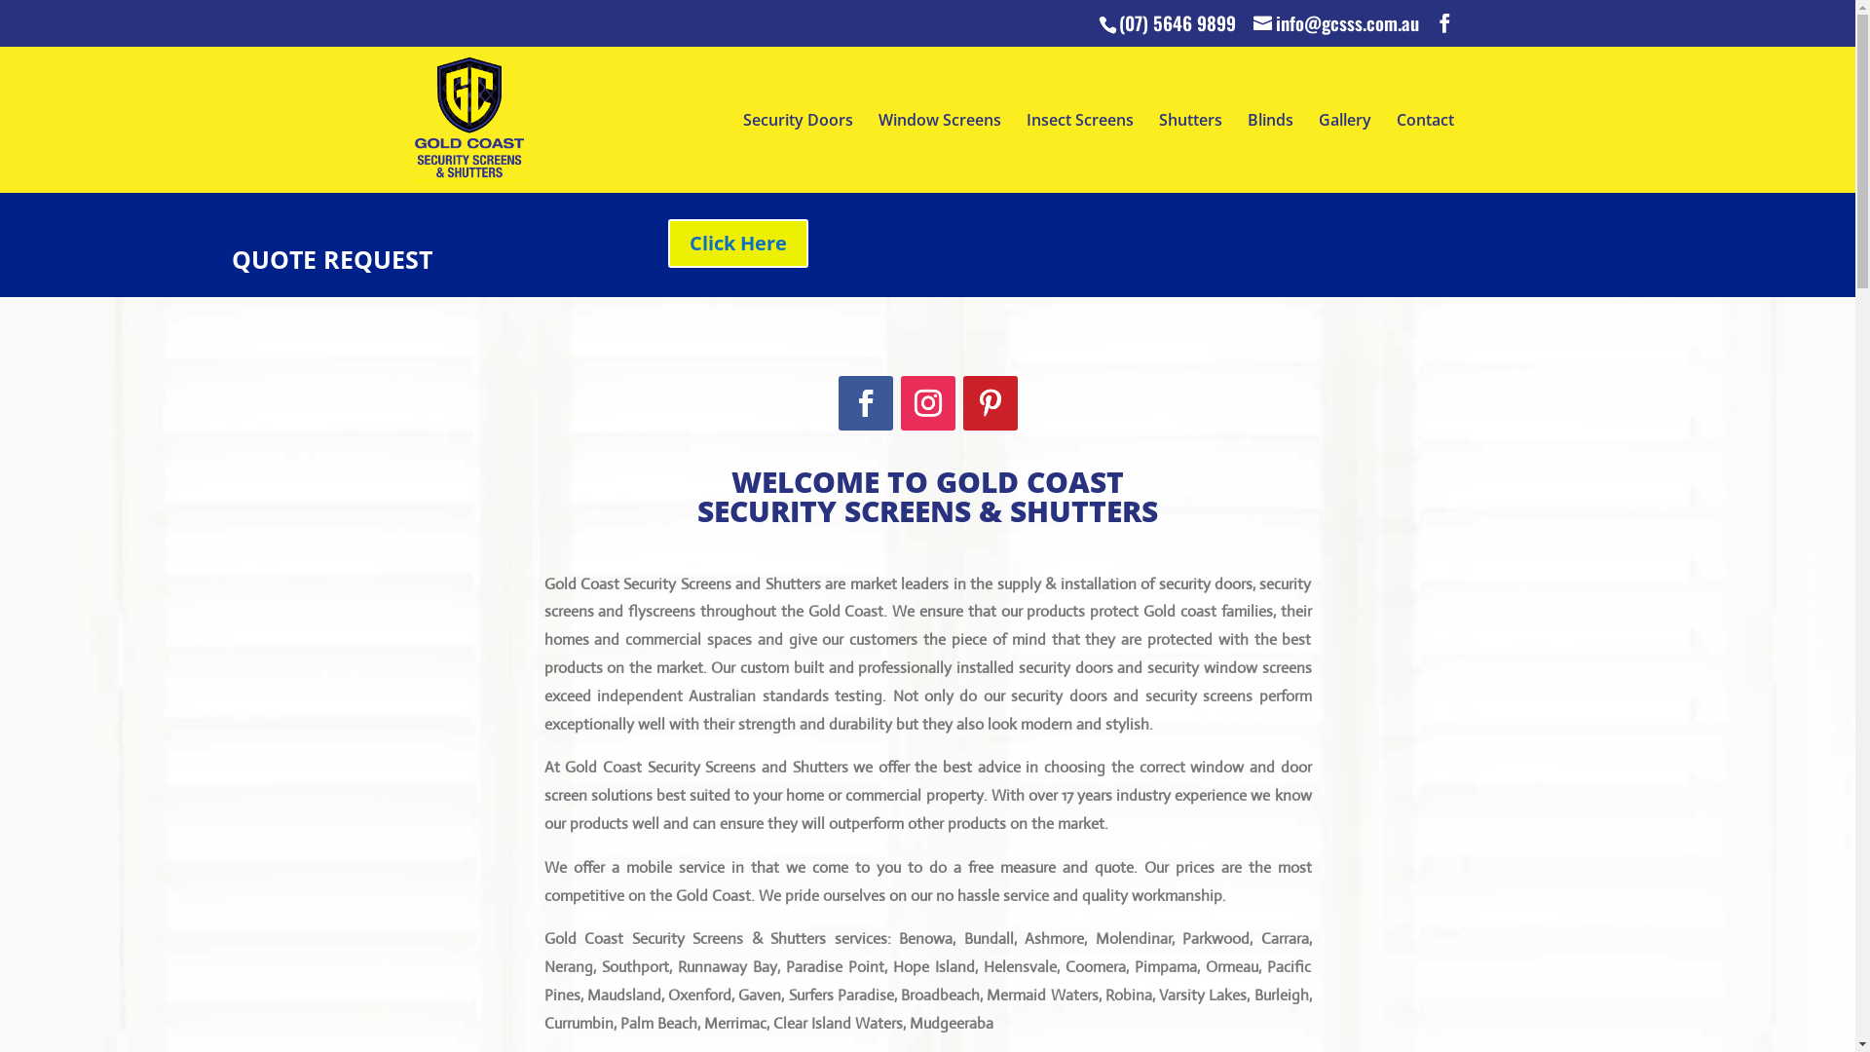 This screenshot has width=1870, height=1052. I want to click on Follow on Facebook, so click(865, 403).